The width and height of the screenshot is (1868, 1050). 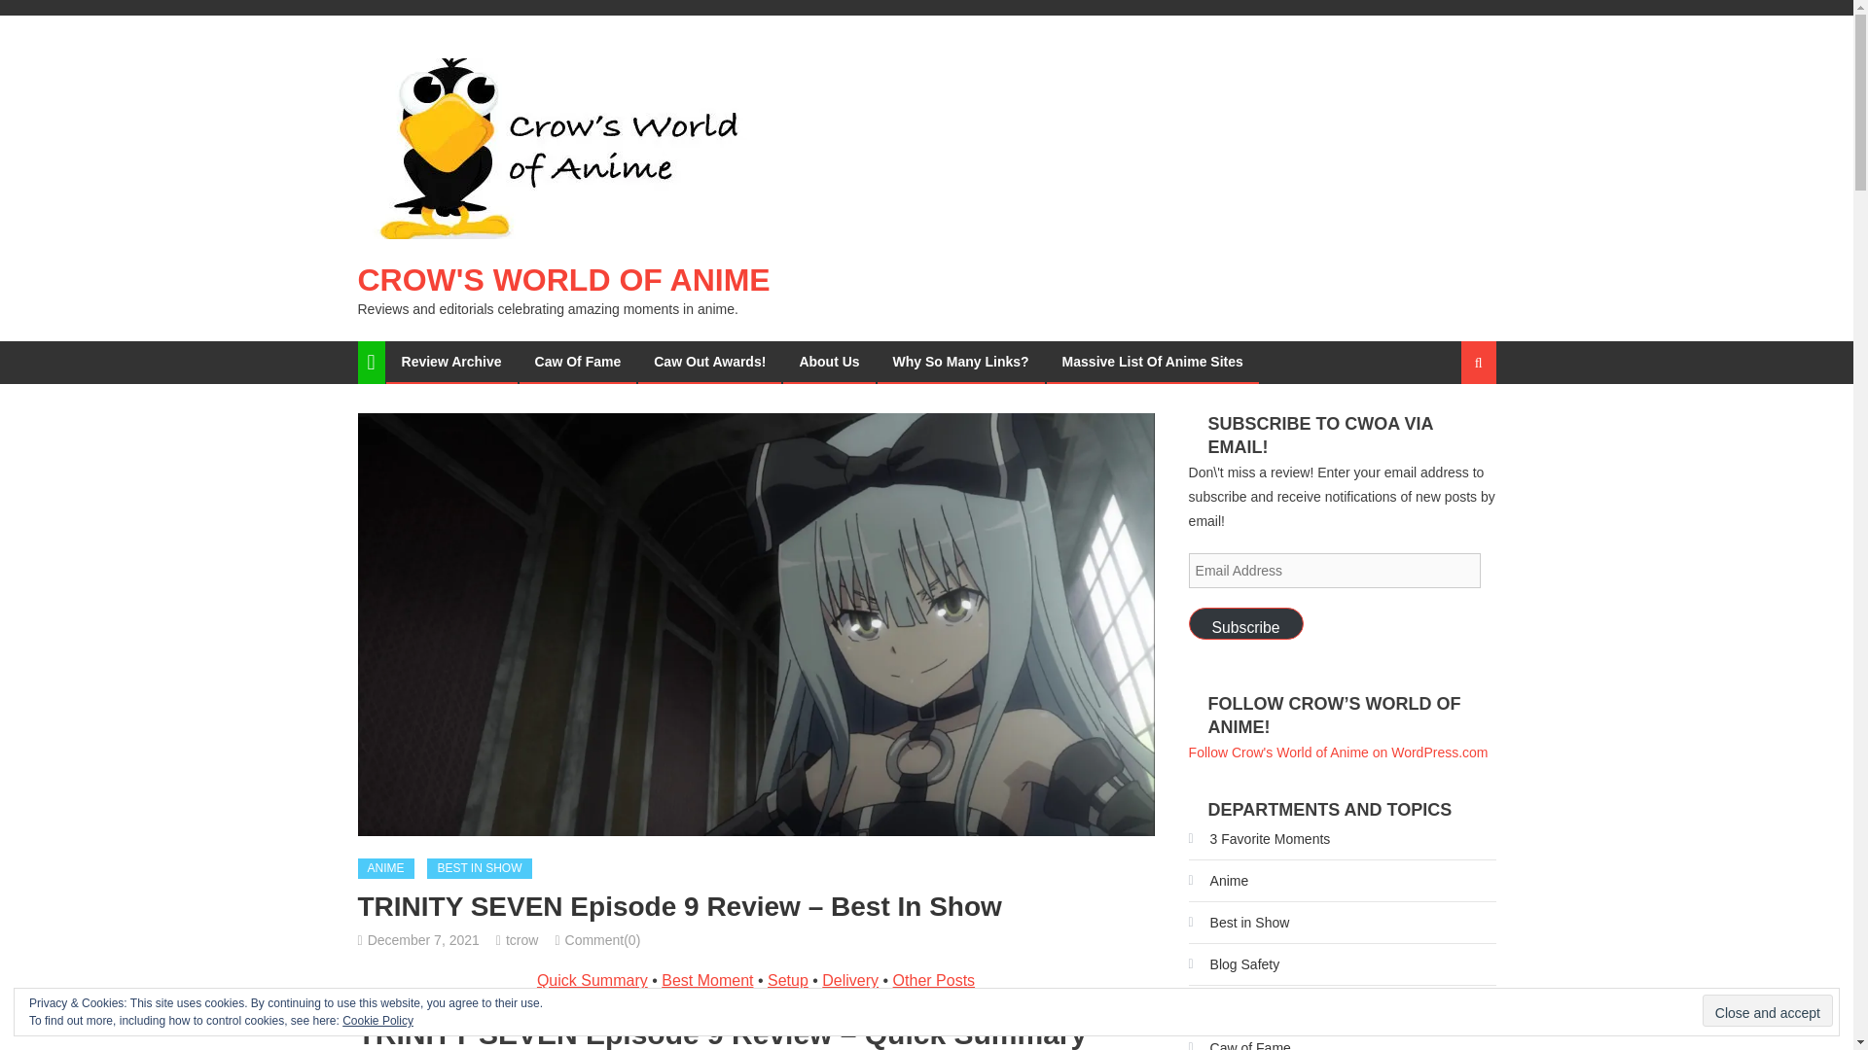 I want to click on Search, so click(x=1455, y=431).